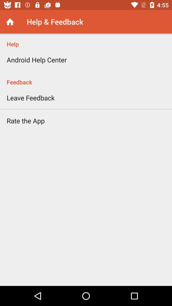 This screenshot has width=172, height=306. I want to click on turn off the icon below feedback, so click(31, 98).